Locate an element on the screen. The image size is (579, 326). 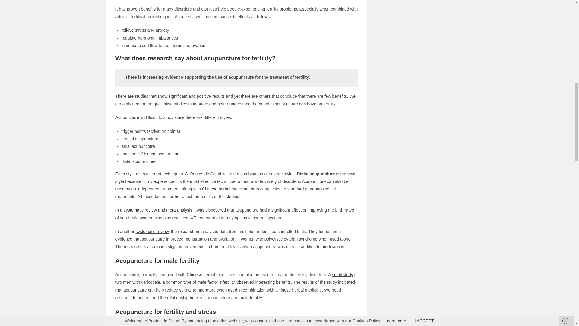
systematic review is located at coordinates (152, 232).